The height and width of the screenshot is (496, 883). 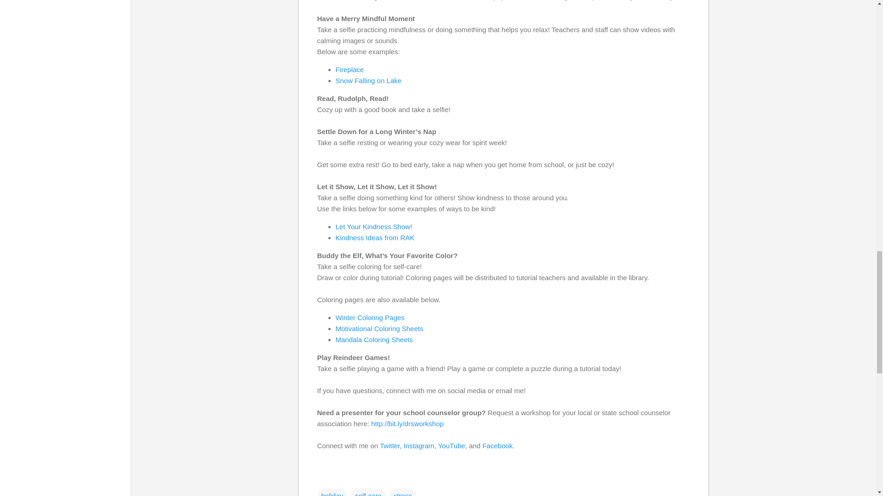 What do you see at coordinates (498, 445) in the screenshot?
I see `Facebook` at bounding box center [498, 445].